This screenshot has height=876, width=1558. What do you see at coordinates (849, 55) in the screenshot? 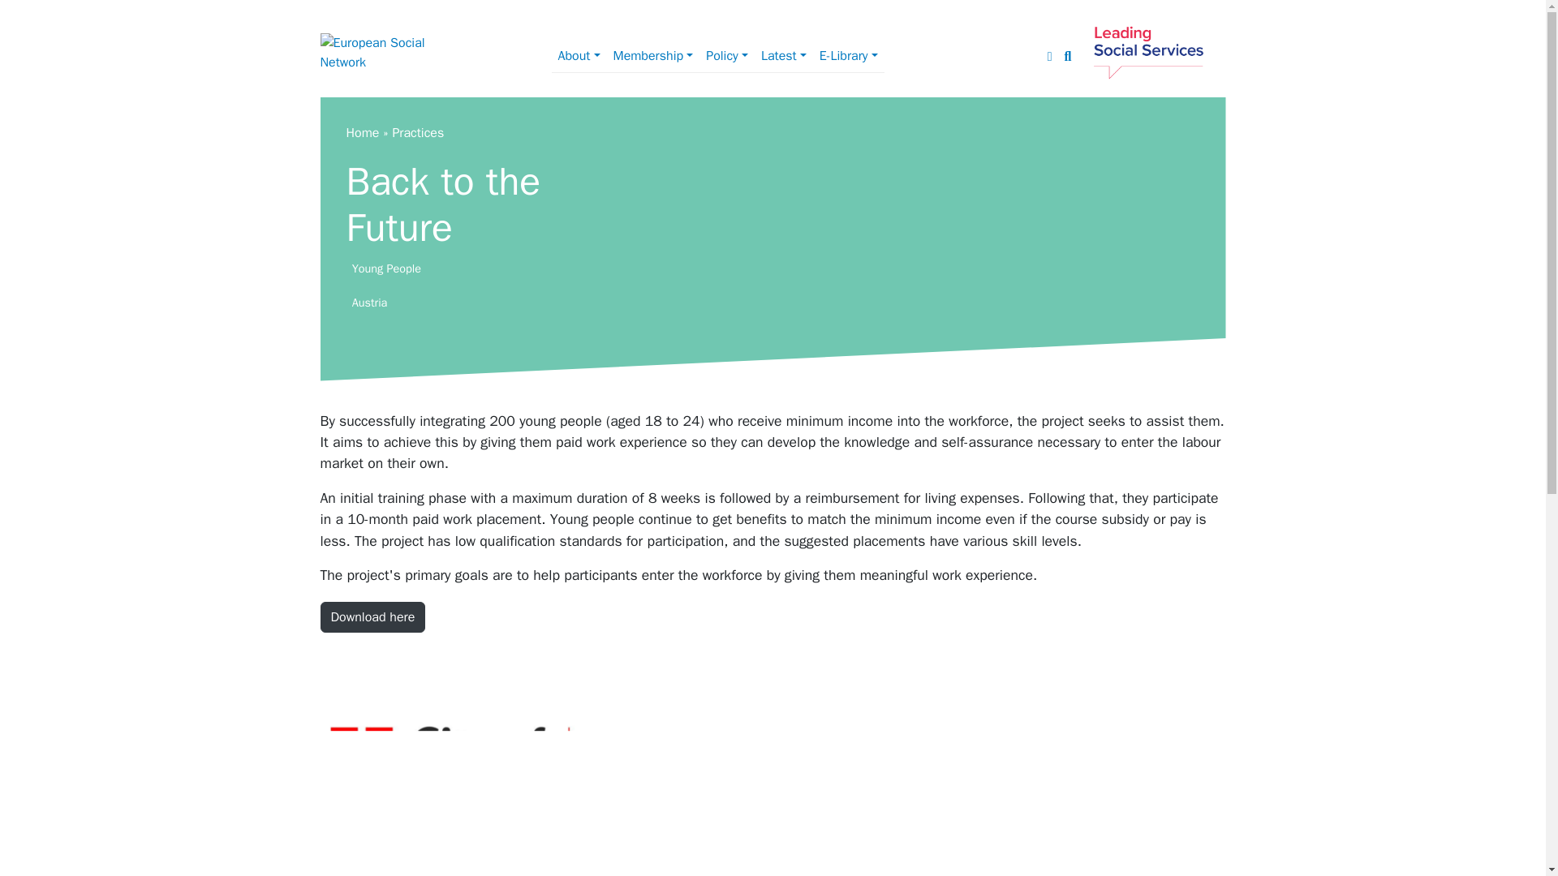
I see `E-Library` at bounding box center [849, 55].